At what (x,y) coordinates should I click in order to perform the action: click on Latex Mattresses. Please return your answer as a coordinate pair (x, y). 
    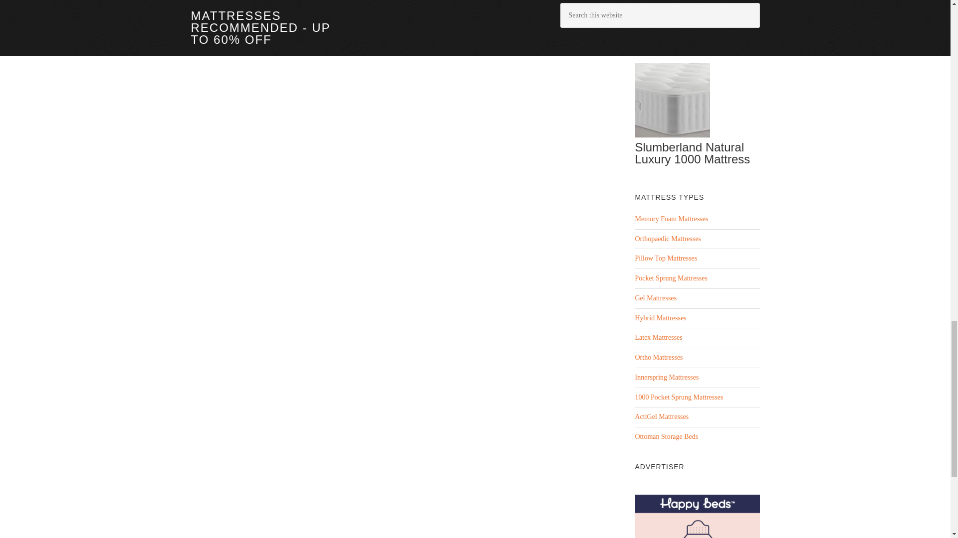
    Looking at the image, I should click on (658, 337).